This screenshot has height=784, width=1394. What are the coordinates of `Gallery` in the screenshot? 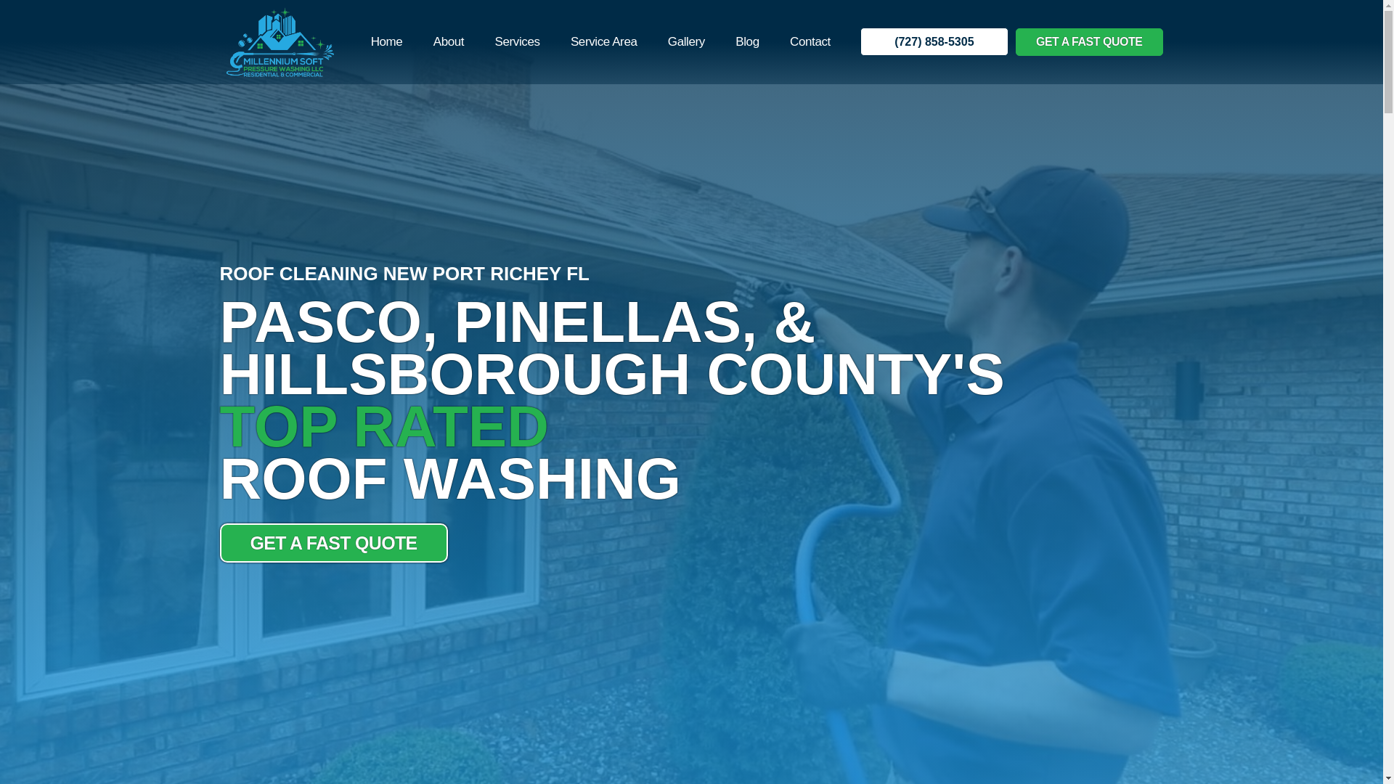 It's located at (686, 41).